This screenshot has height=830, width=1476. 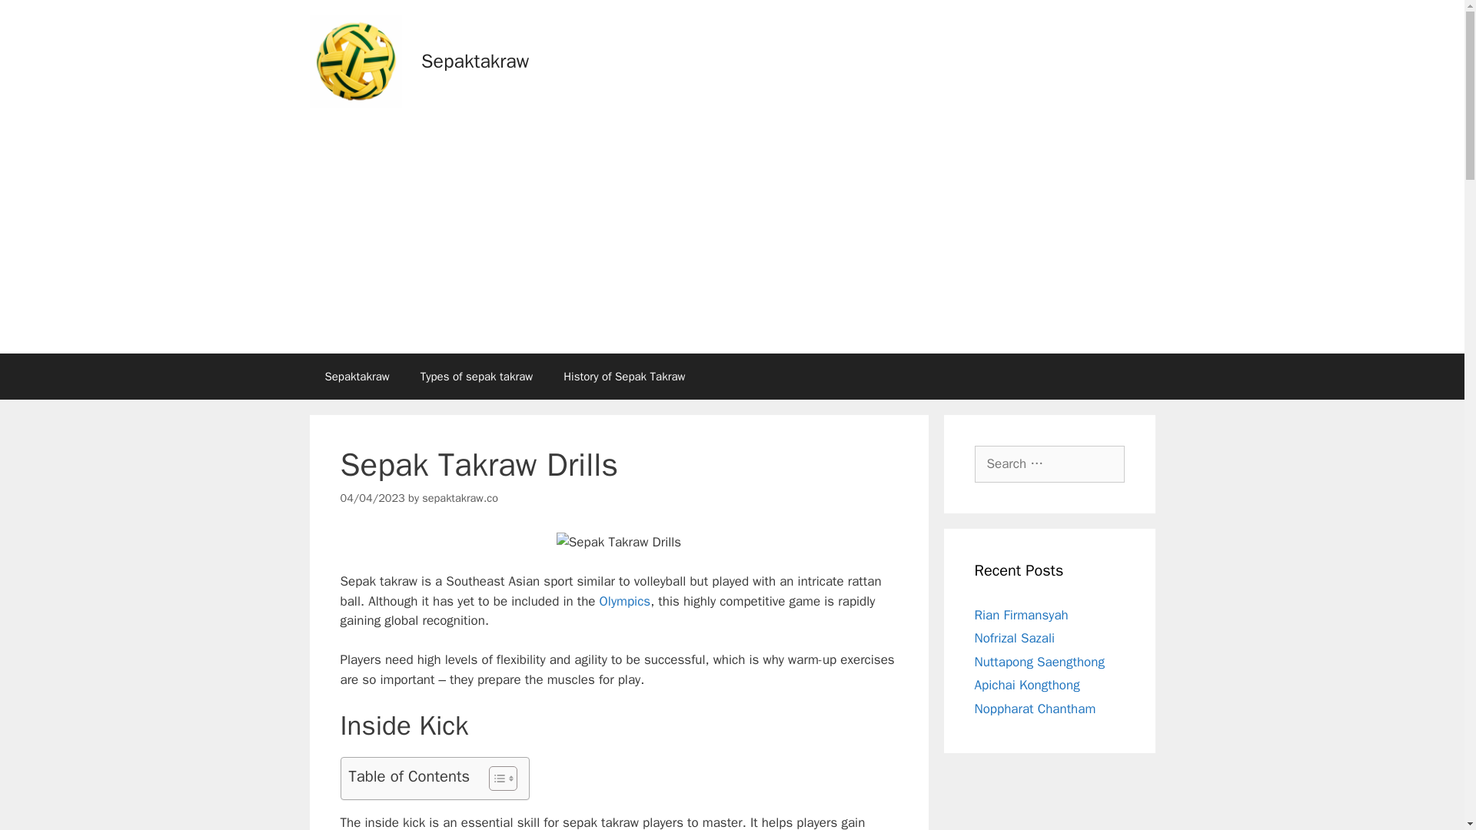 I want to click on Rian Firmansyah, so click(x=1021, y=615).